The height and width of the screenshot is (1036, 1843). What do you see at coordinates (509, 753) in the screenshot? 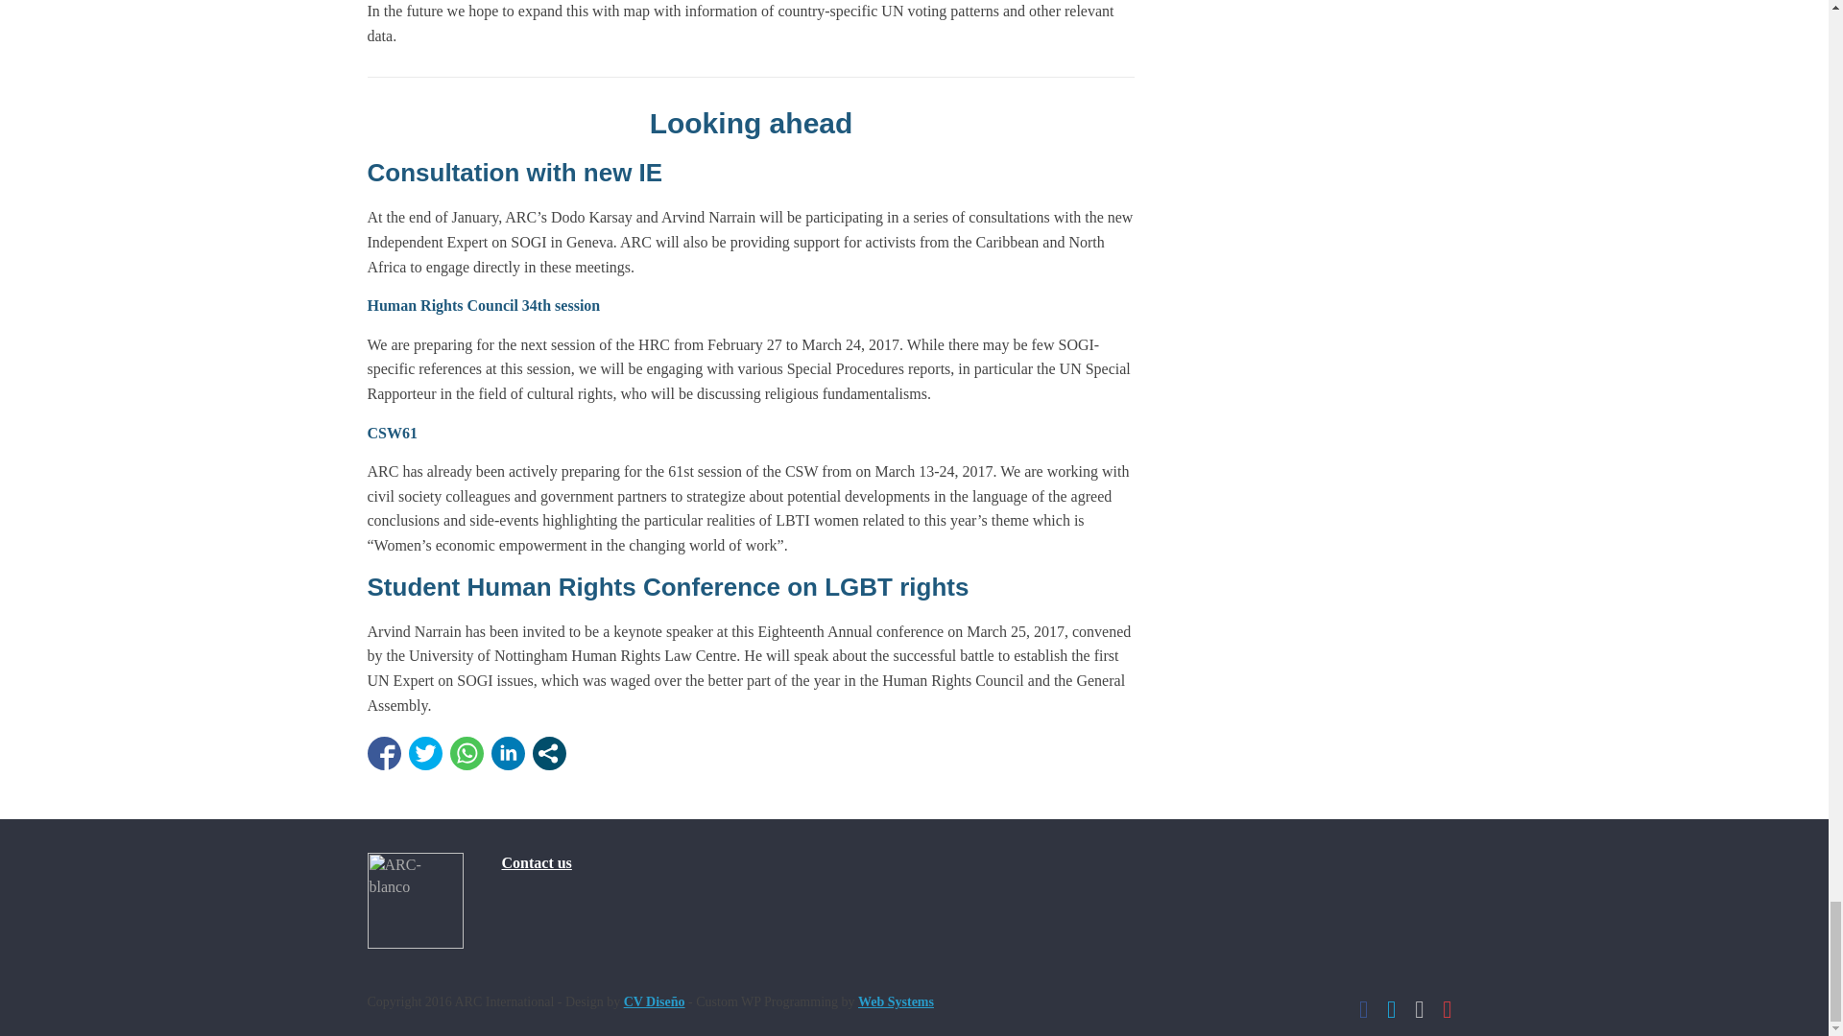
I see `Share on Linkedin` at bounding box center [509, 753].